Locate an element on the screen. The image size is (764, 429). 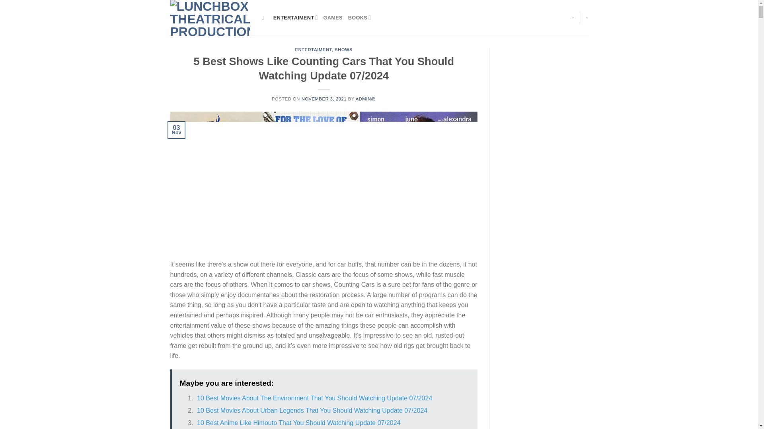
NOVEMBER 3, 2021 is located at coordinates (324, 99).